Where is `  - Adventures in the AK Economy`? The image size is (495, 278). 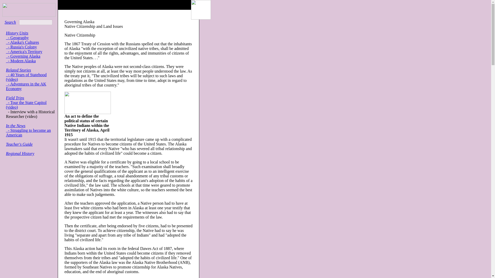   - Adventures in the AK Economy is located at coordinates (26, 86).